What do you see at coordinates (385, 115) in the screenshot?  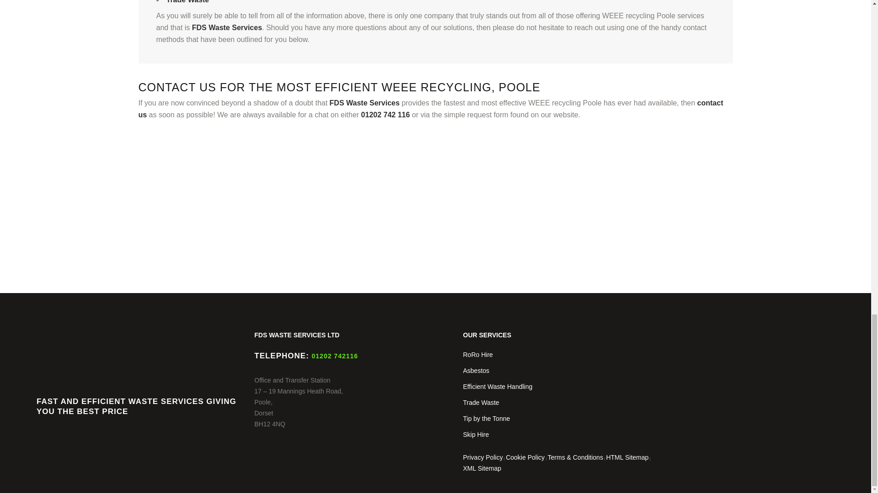 I see `01202 742 116` at bounding box center [385, 115].